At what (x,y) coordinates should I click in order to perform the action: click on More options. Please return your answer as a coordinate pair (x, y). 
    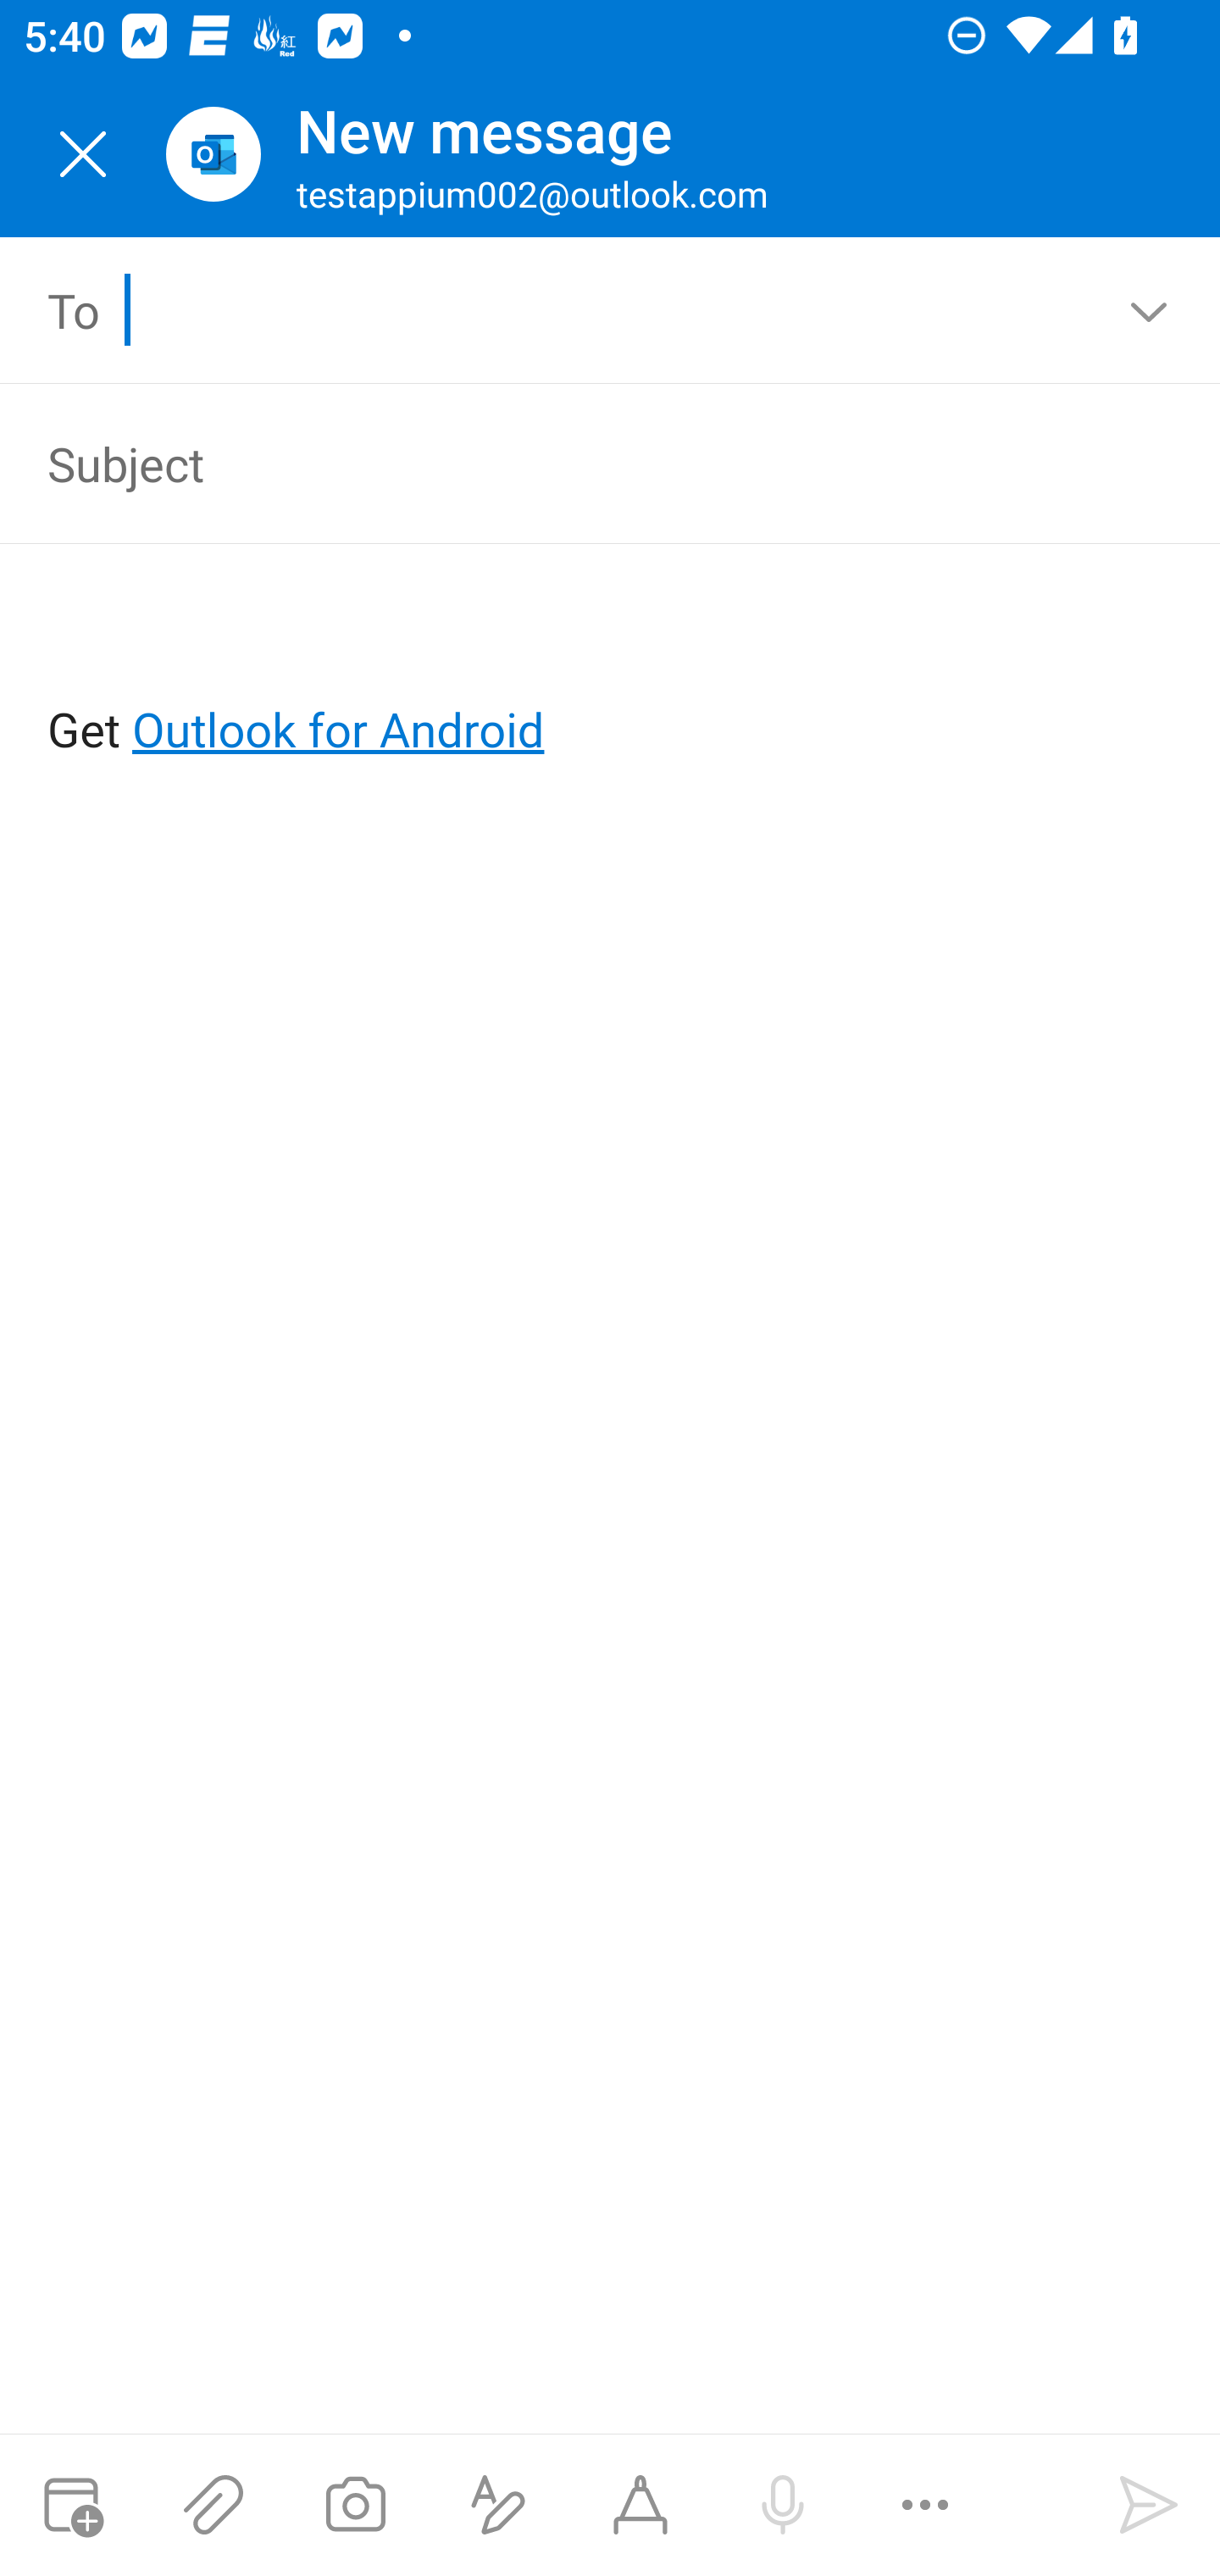
    Looking at the image, I should click on (925, 2505).